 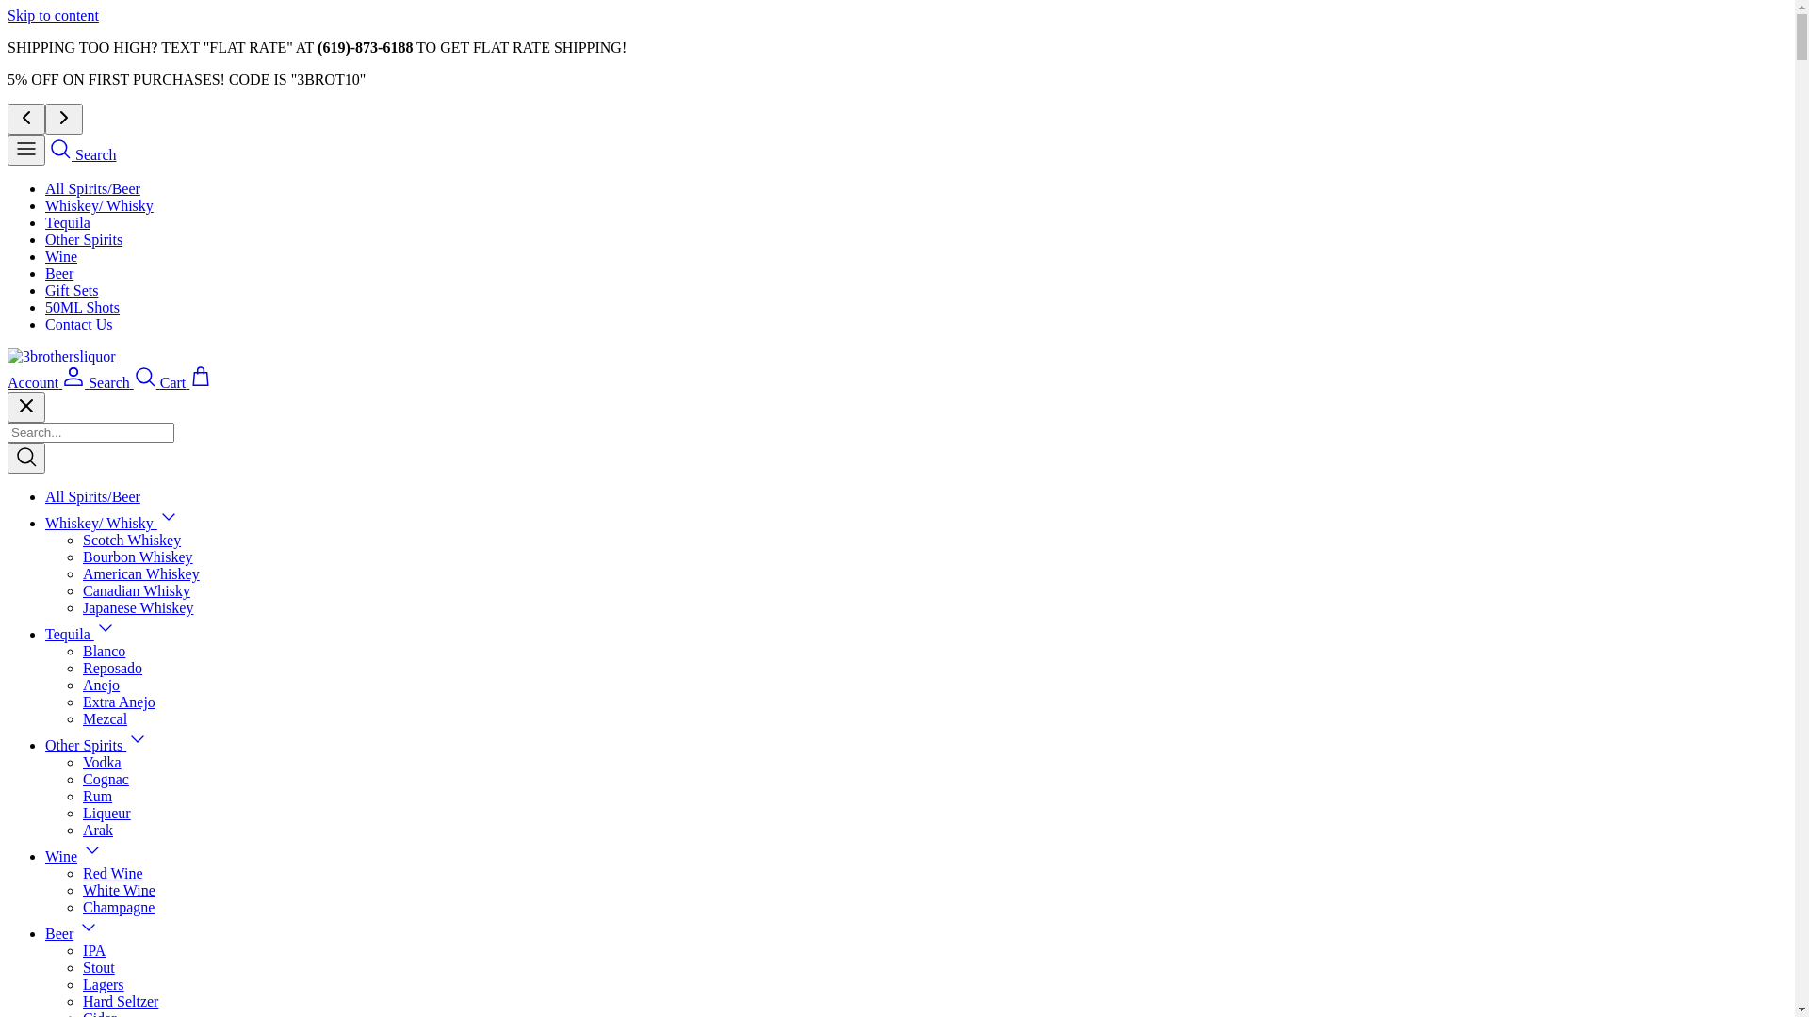 What do you see at coordinates (84, 239) in the screenshot?
I see `Other Spirits` at bounding box center [84, 239].